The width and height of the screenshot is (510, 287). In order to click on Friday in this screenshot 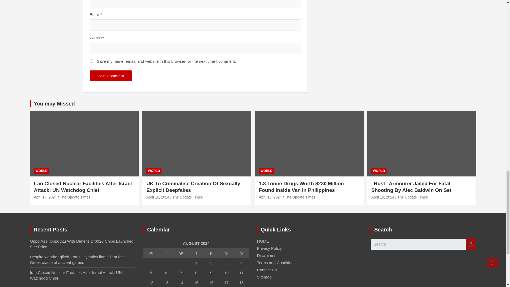, I will do `click(211, 253)`.